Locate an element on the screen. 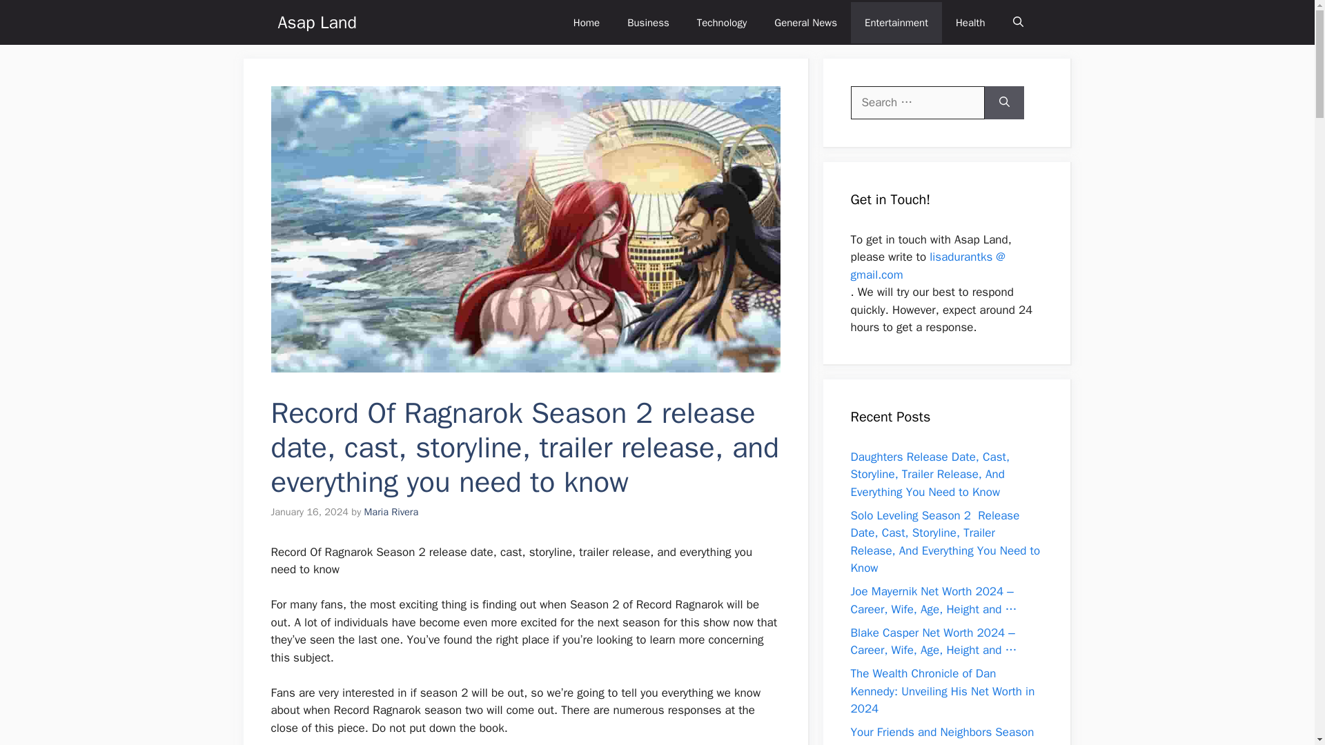 This screenshot has width=1325, height=745. Search for: is located at coordinates (917, 102).